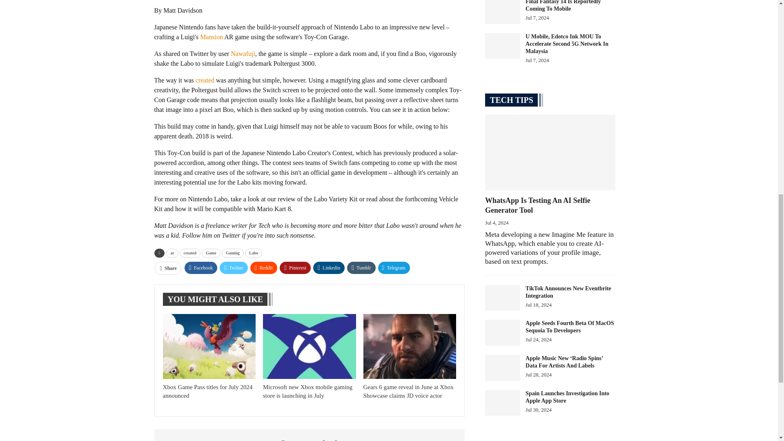  Describe the element at coordinates (190, 253) in the screenshot. I see `created` at that location.